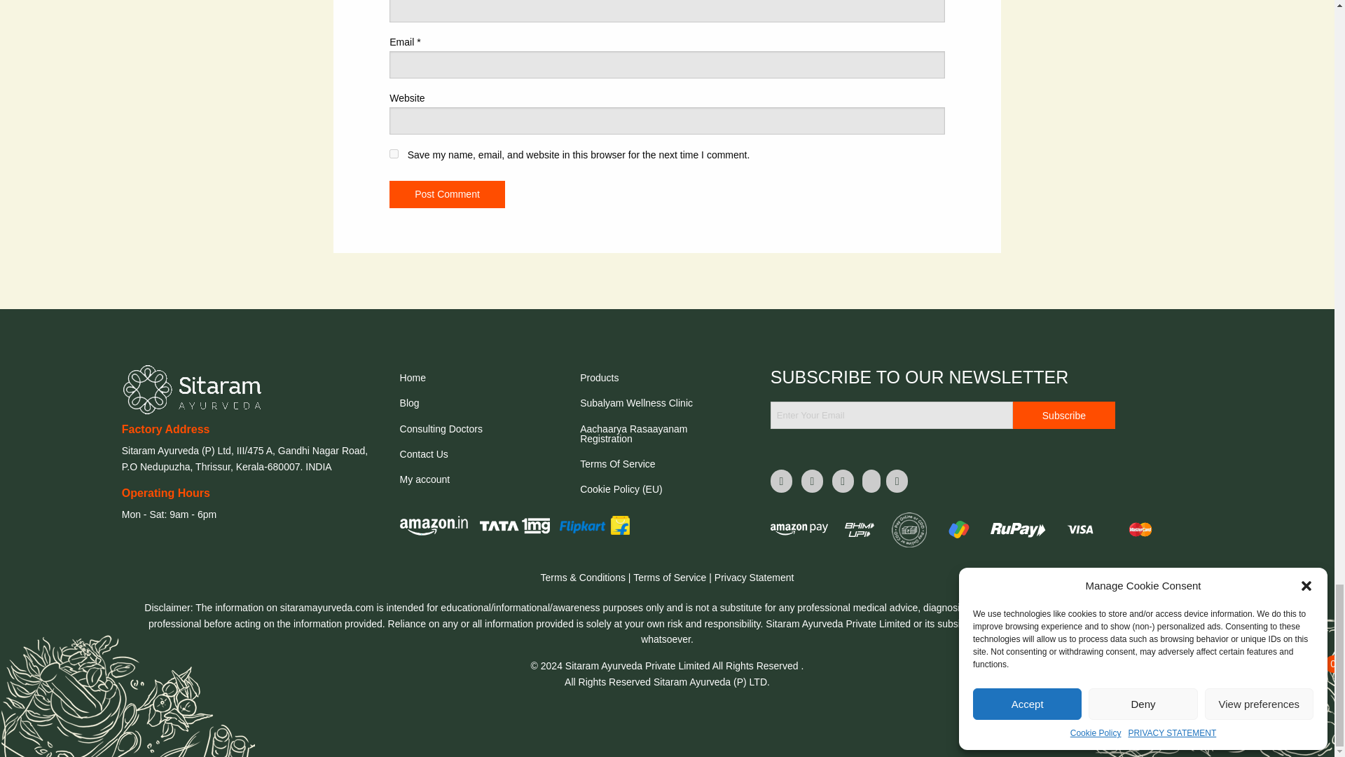 The image size is (1345, 757). What do you see at coordinates (1063, 415) in the screenshot?
I see `Subscribe` at bounding box center [1063, 415].